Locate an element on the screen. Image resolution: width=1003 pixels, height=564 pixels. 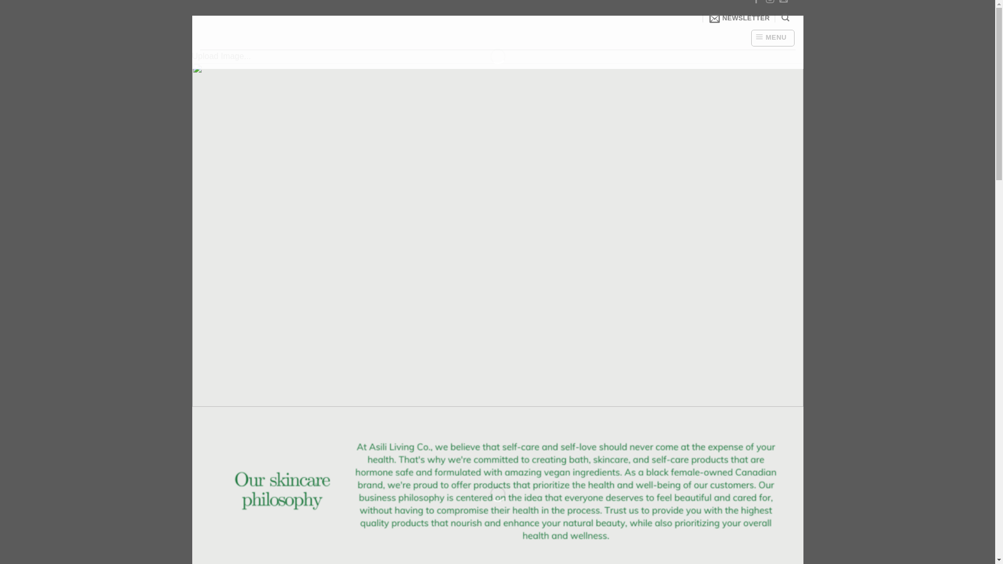
Skip to content is located at coordinates (191, 16).